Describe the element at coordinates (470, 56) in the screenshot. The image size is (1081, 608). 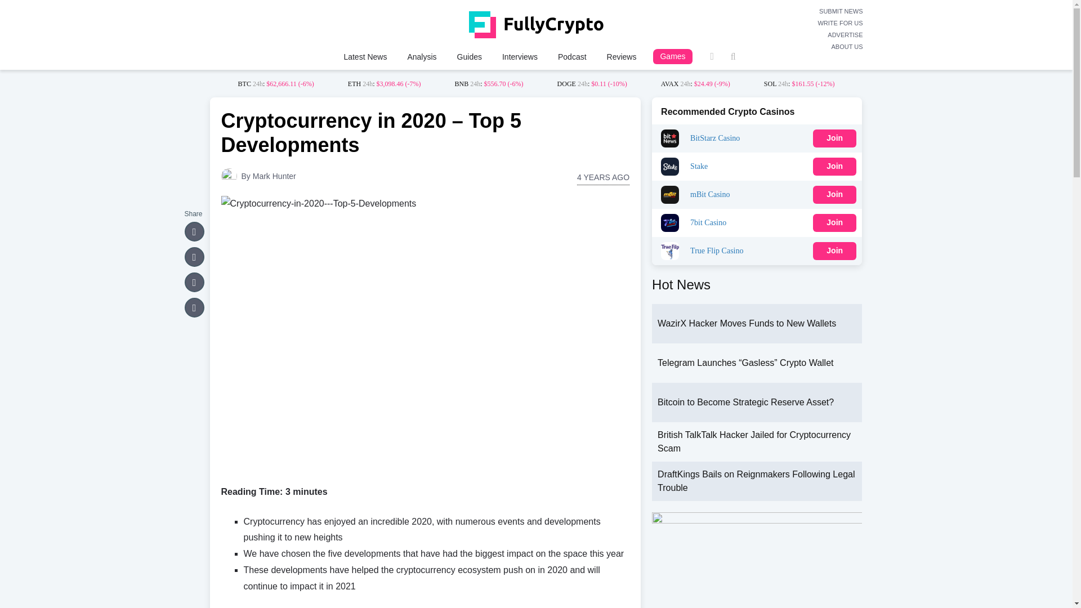
I see `Guides` at that location.